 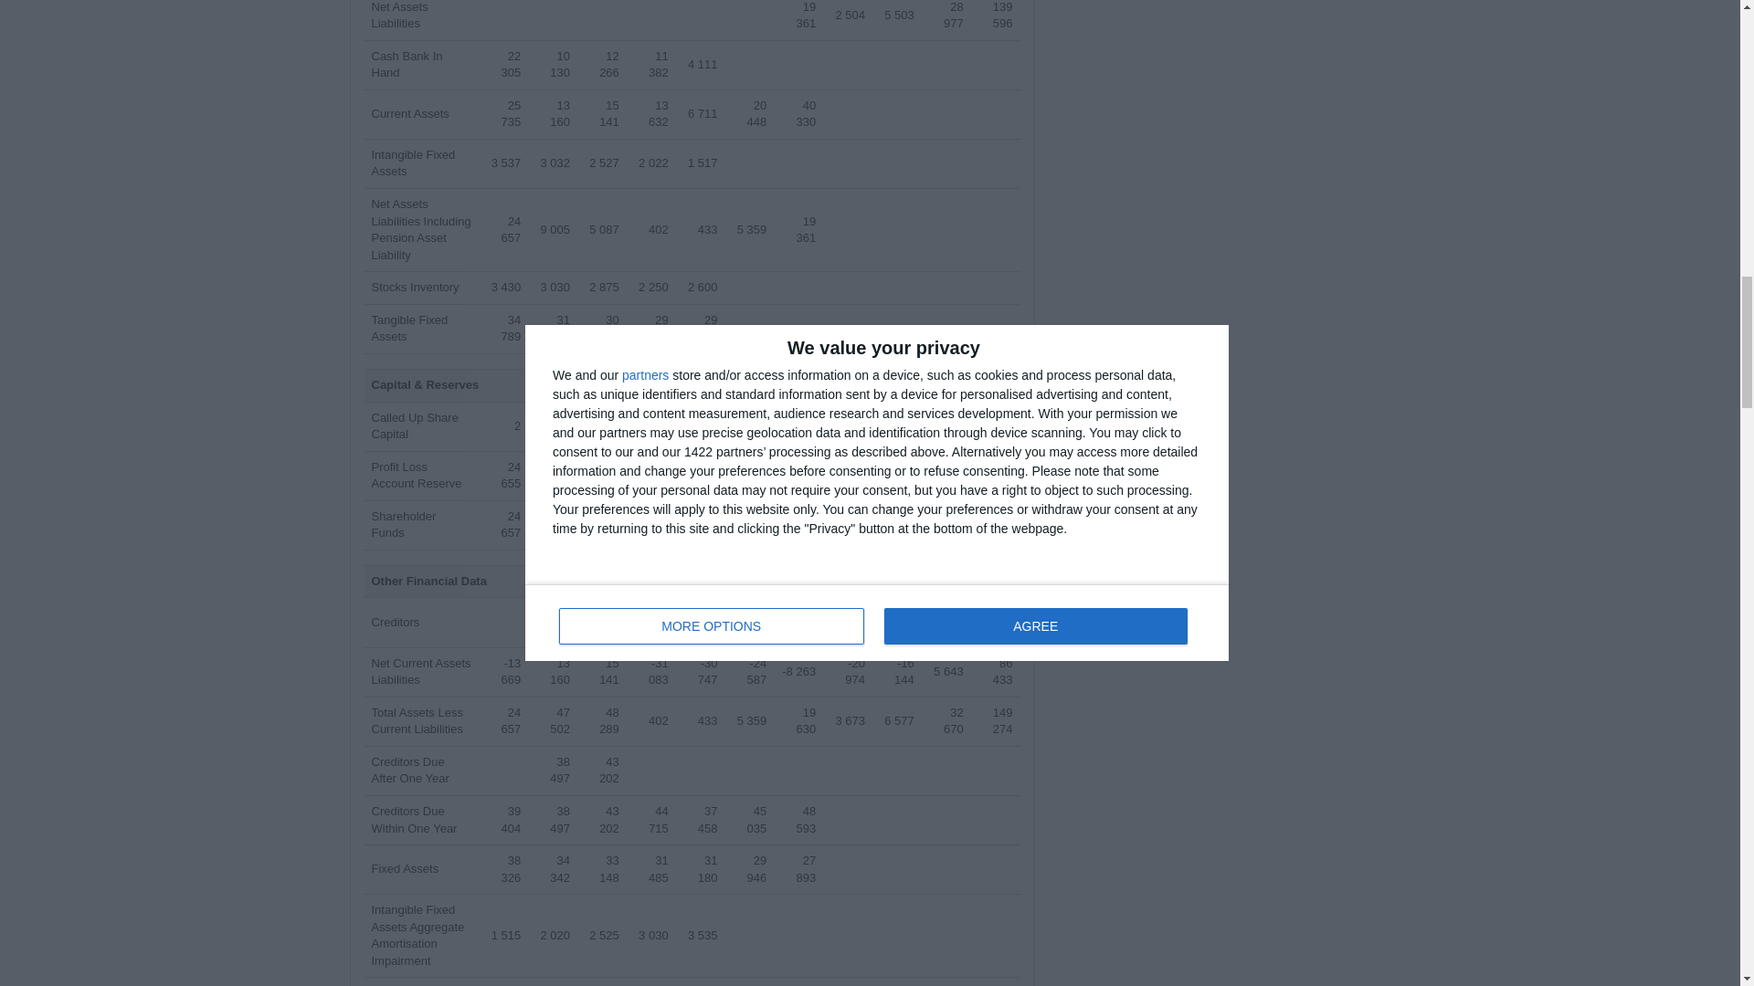 What do you see at coordinates (406, 64) in the screenshot?
I see `Held by a company in the form of notes and coins` at bounding box center [406, 64].